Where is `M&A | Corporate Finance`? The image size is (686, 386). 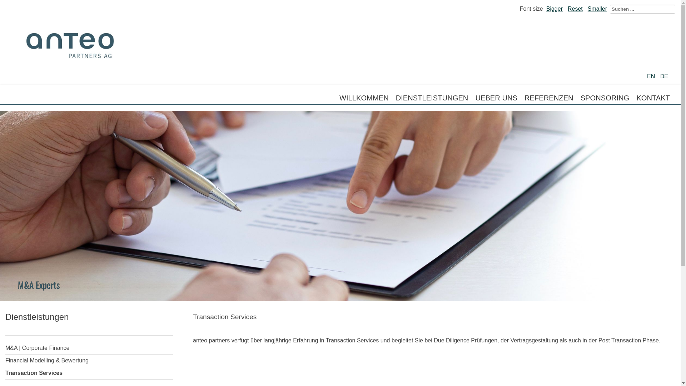
M&A | Corporate Finance is located at coordinates (89, 348).